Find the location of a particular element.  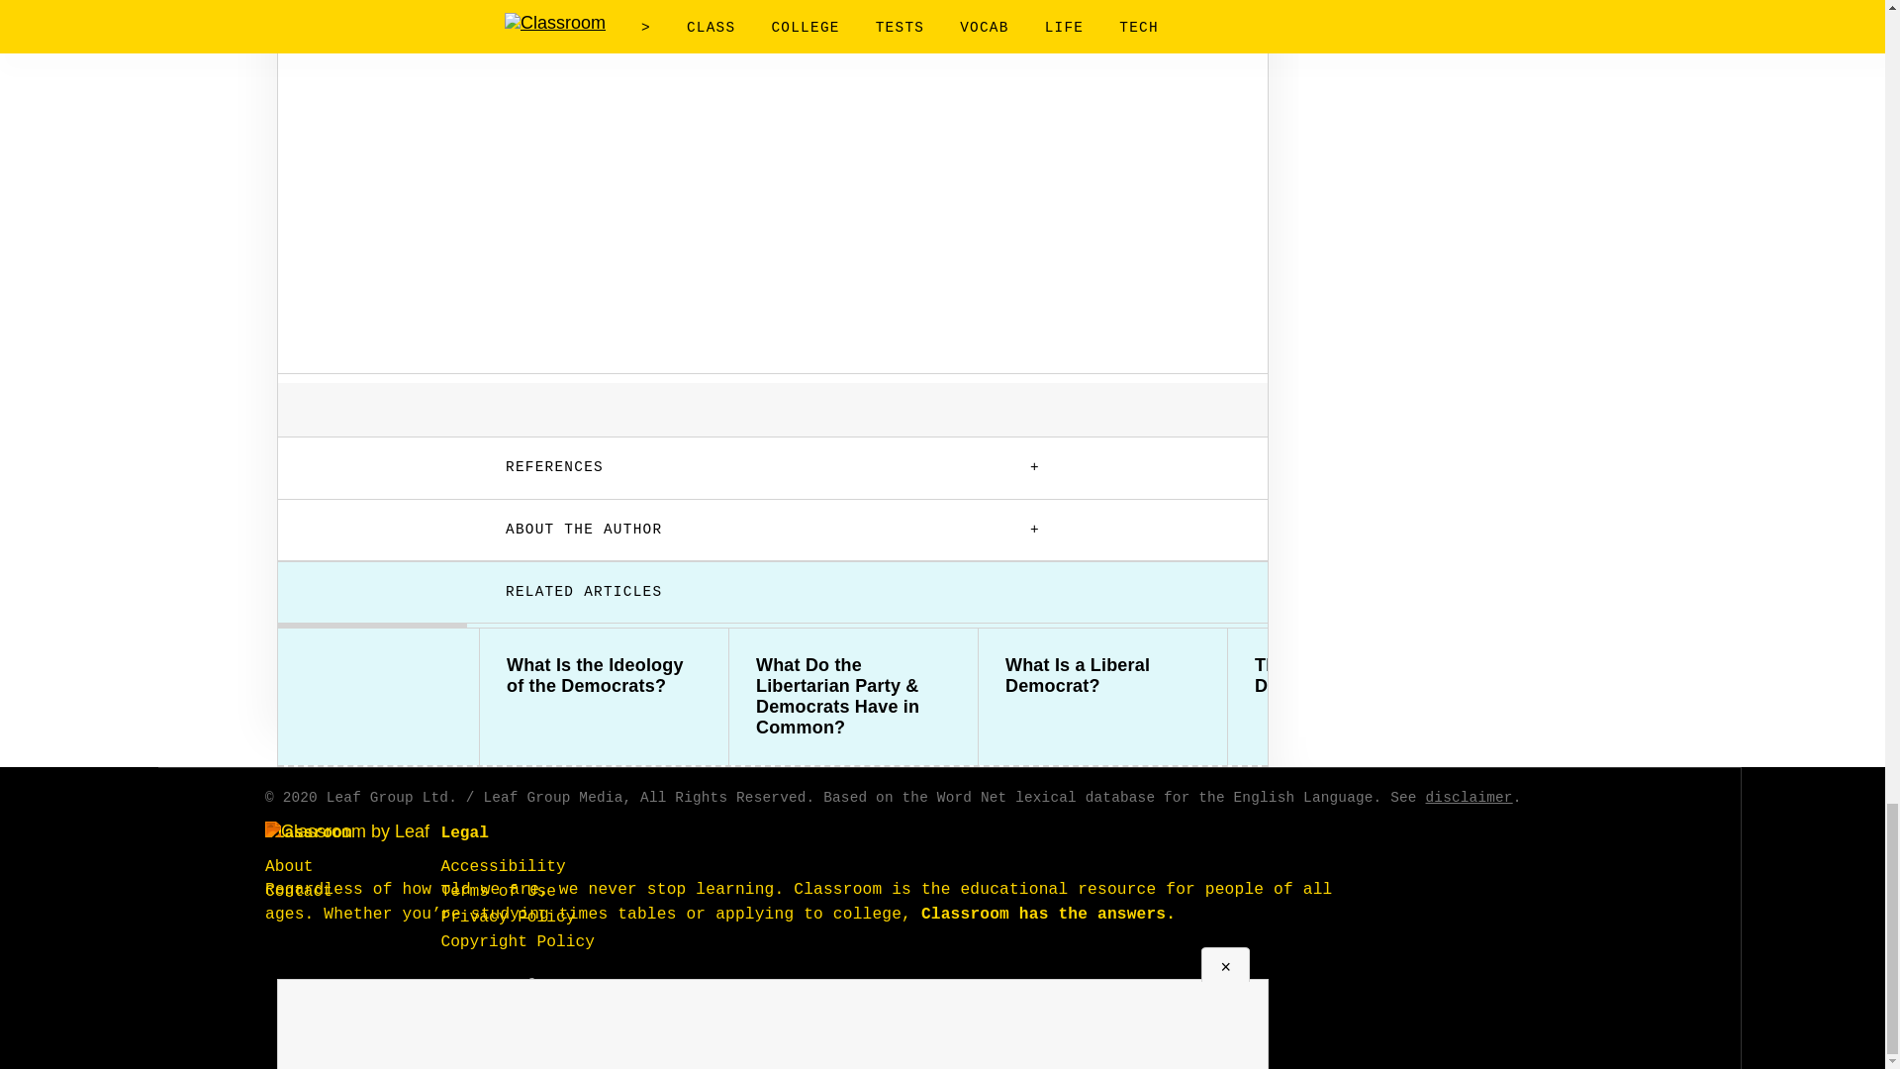

What Is a Liberal Democrat? is located at coordinates (1102, 676).